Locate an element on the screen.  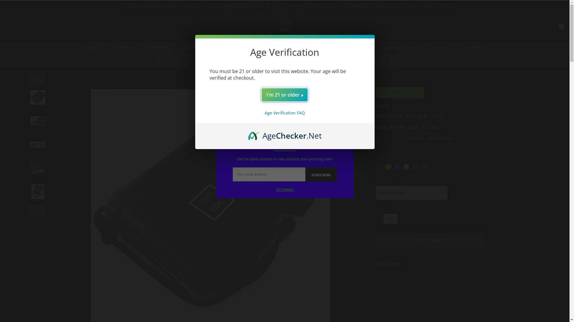
(8 reviews) is located at coordinates (416, 138).